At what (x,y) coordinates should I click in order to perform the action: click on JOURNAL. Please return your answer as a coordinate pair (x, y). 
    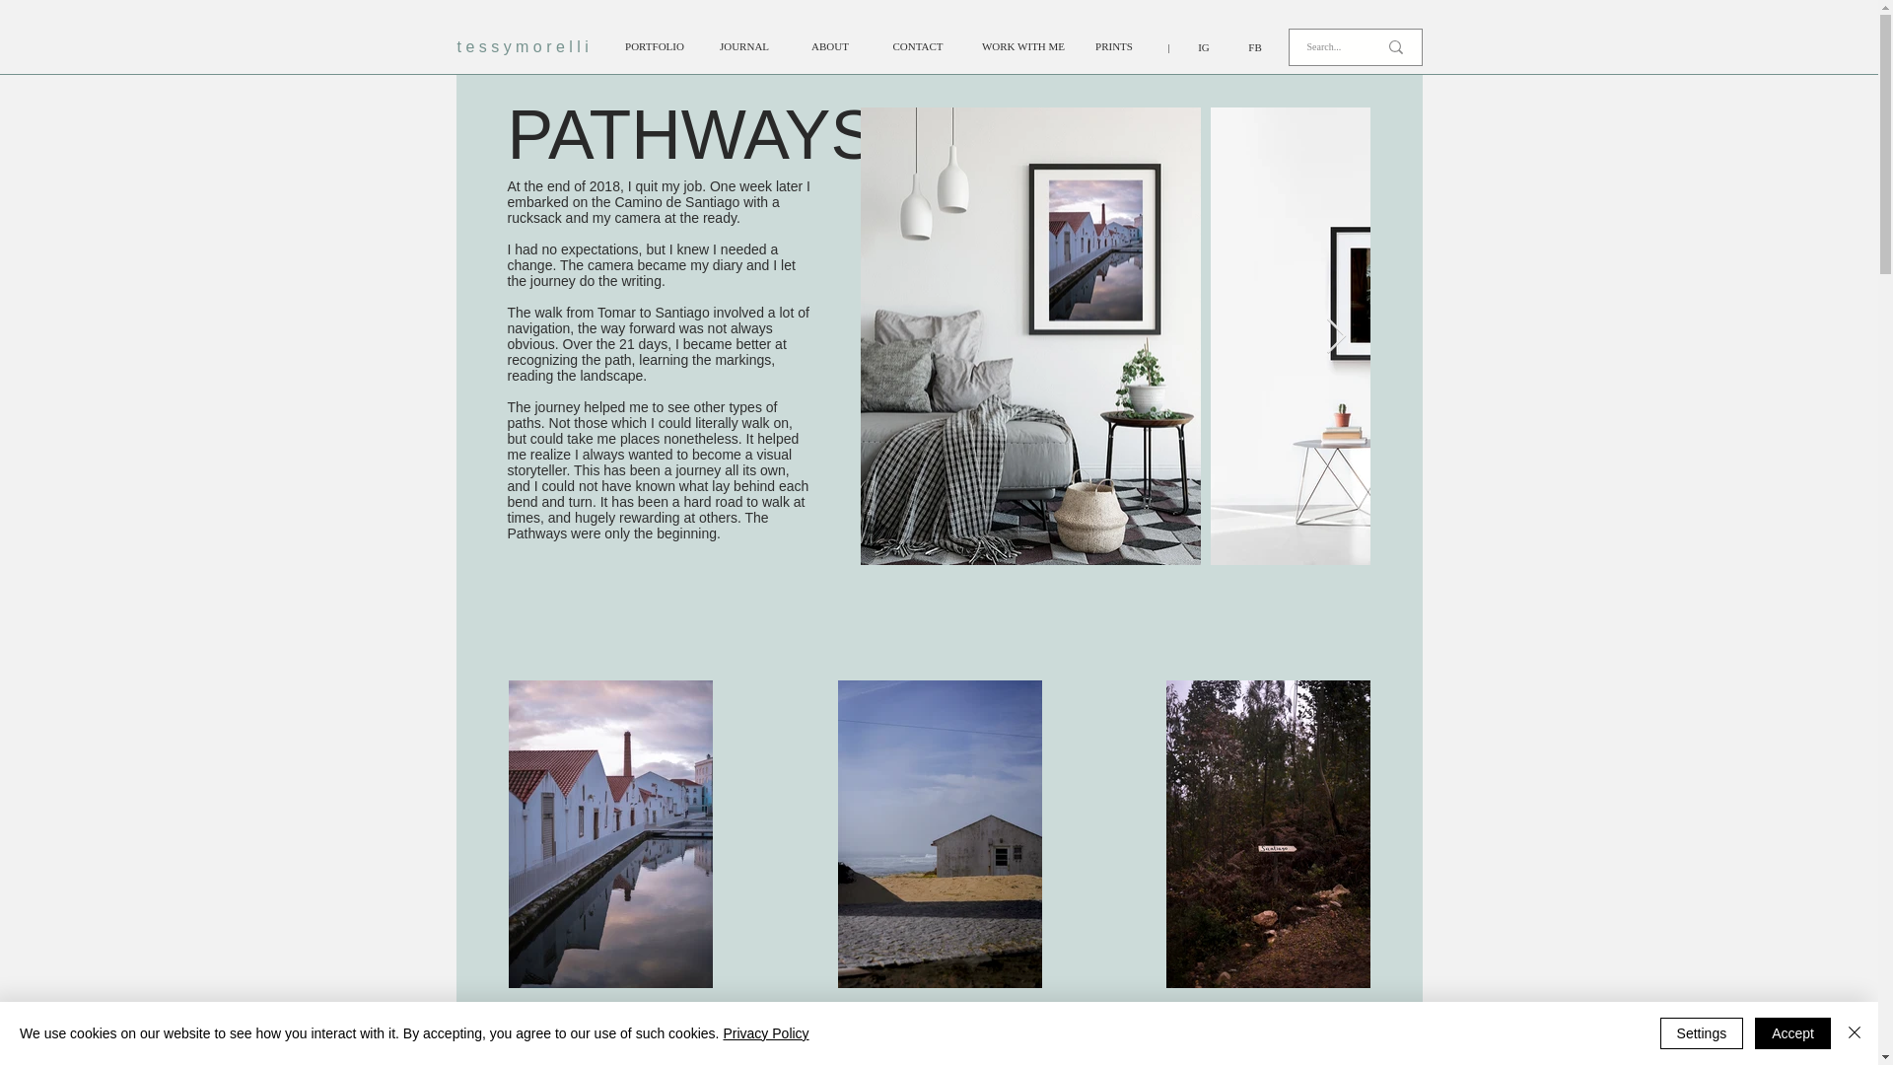
    Looking at the image, I should click on (744, 47).